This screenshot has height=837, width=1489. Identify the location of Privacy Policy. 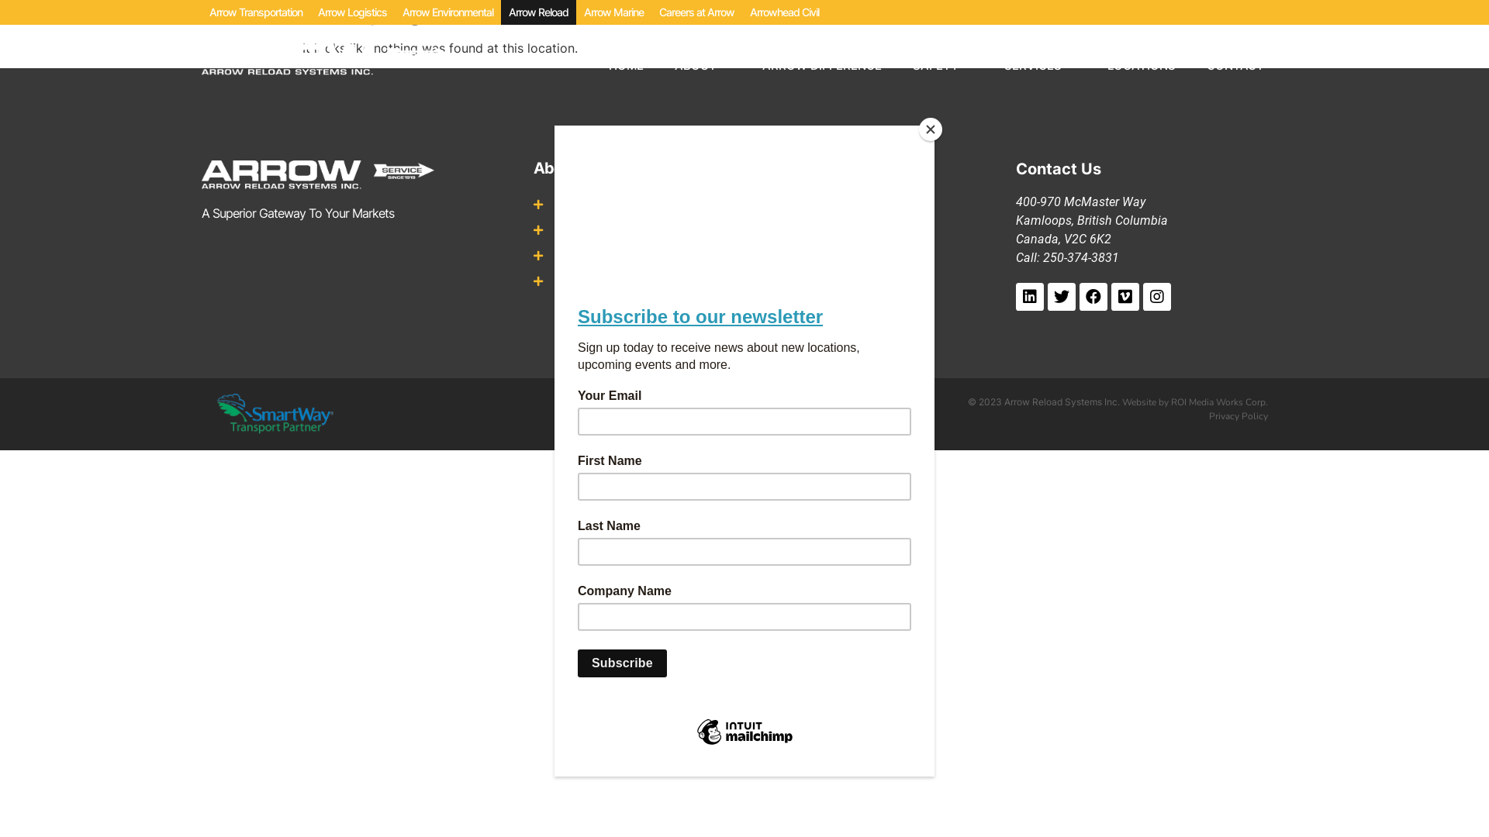
(1239, 416).